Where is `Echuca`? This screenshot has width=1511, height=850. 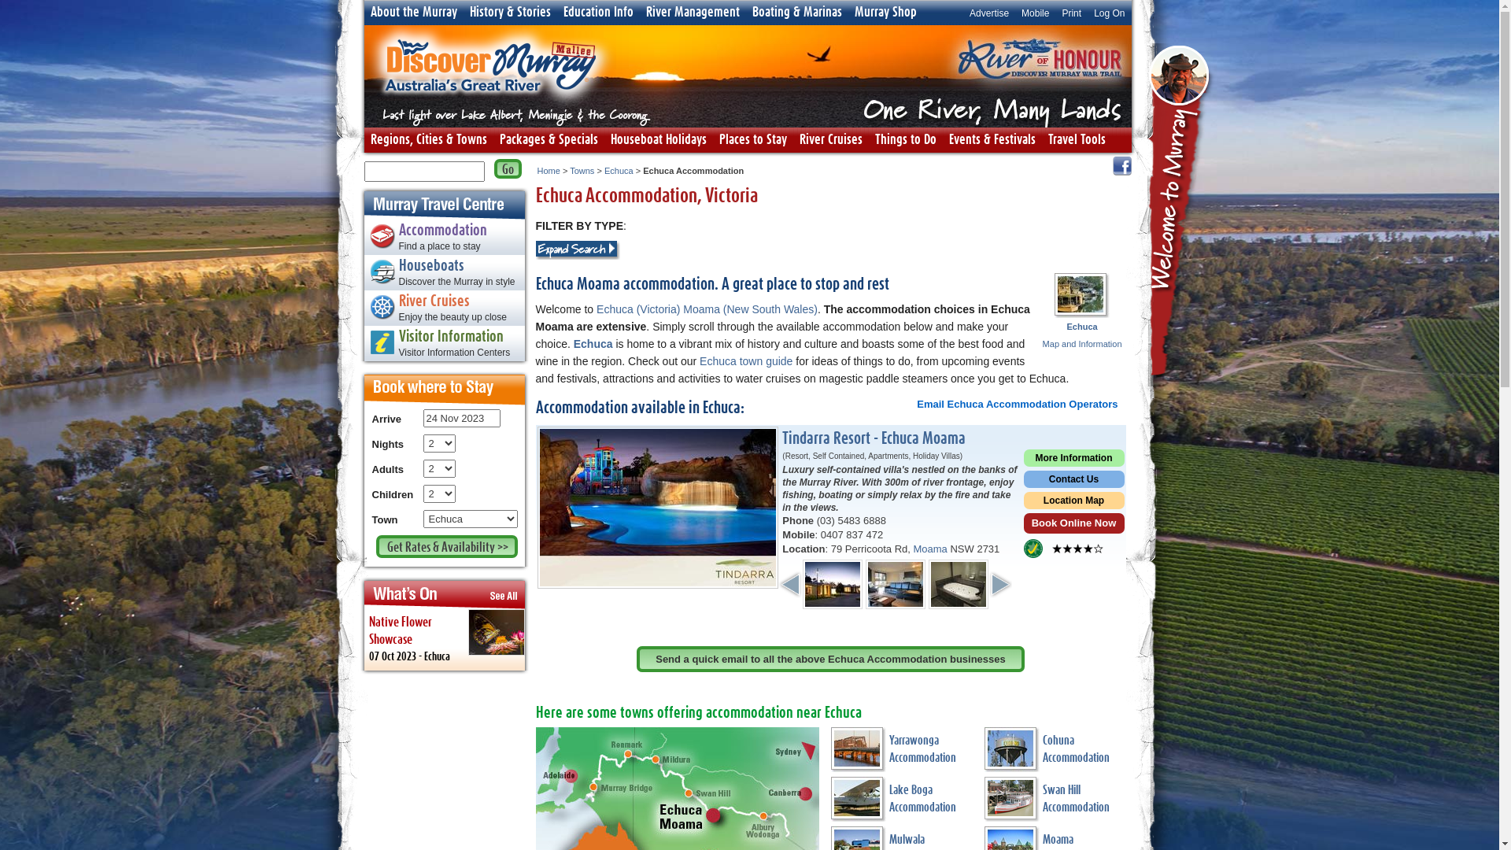 Echuca is located at coordinates (619, 171).